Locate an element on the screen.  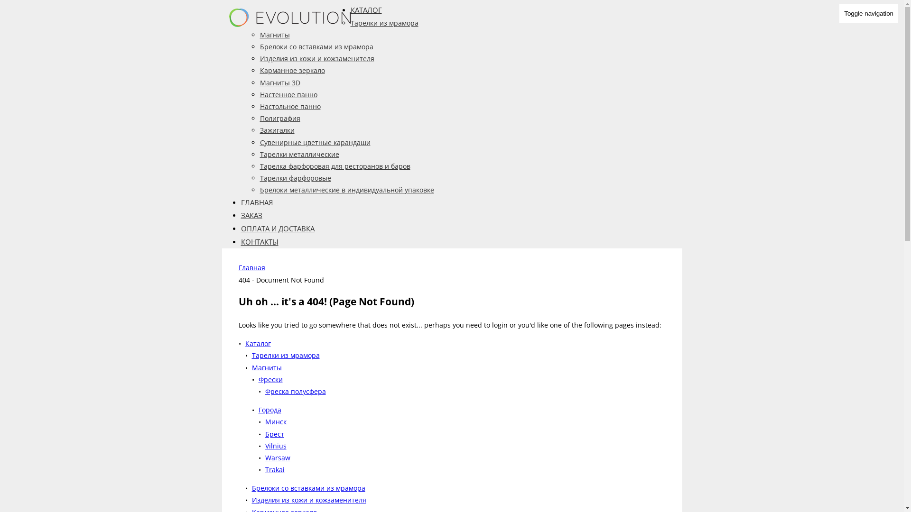
Toggle navigation is located at coordinates (869, 13).